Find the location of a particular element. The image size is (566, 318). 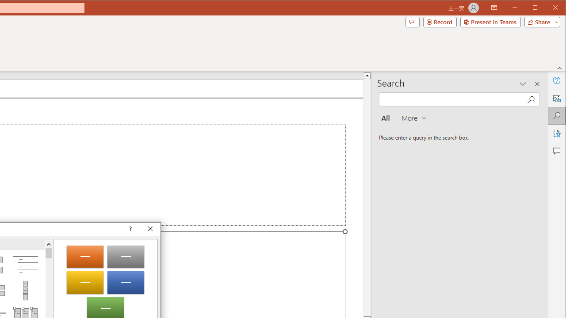

Varying Width List is located at coordinates (25, 291).